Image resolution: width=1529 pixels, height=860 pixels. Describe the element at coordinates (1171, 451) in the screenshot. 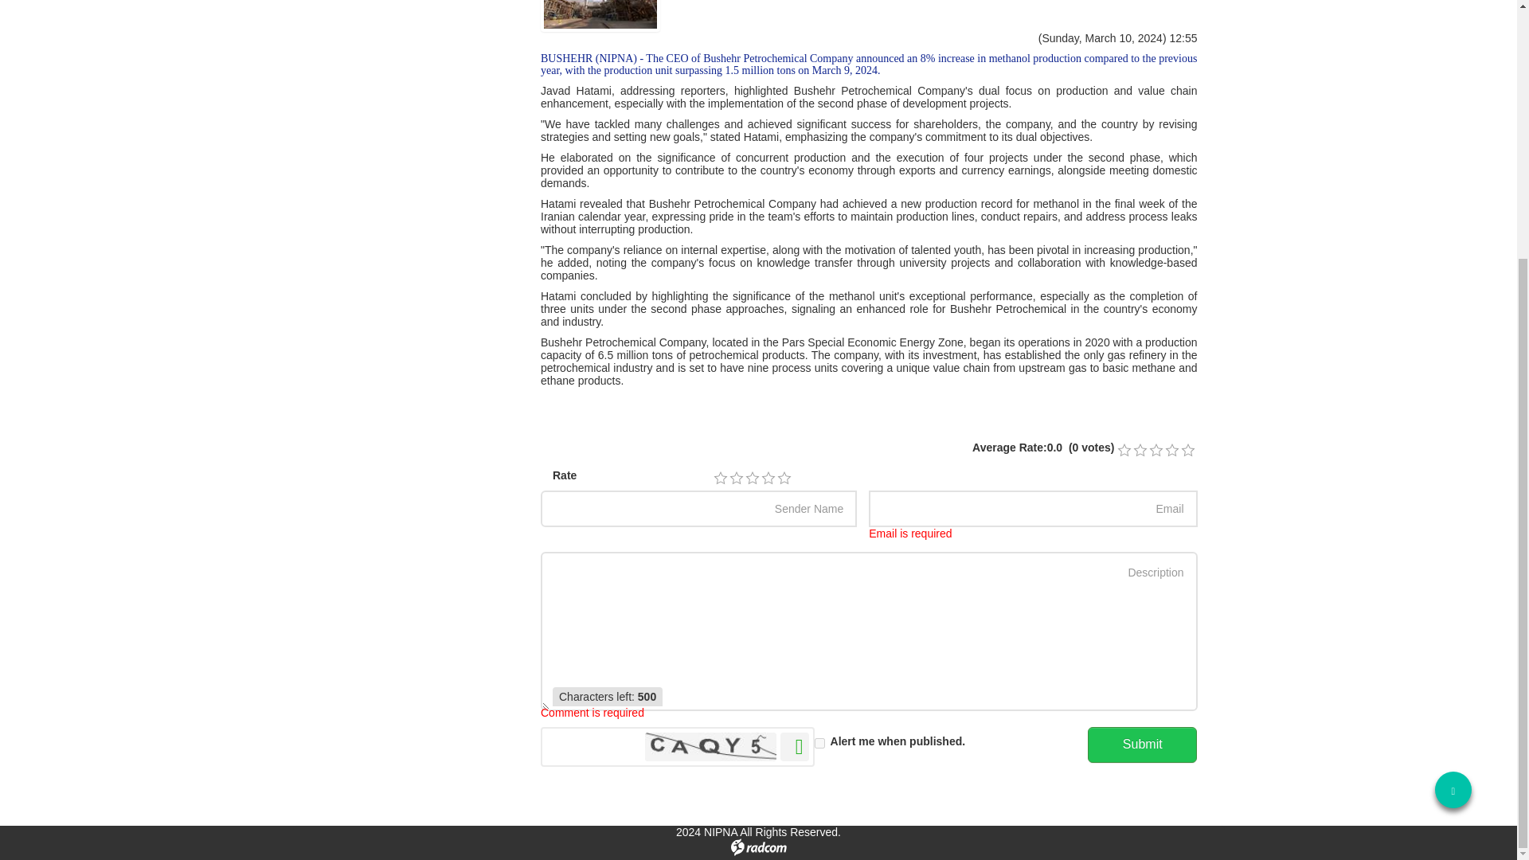

I see `0` at that location.